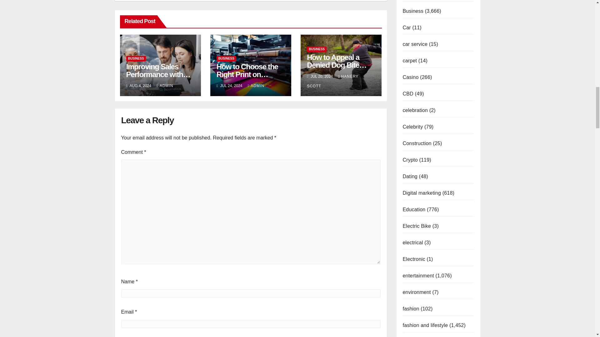  I want to click on BUSINESS, so click(226, 59).